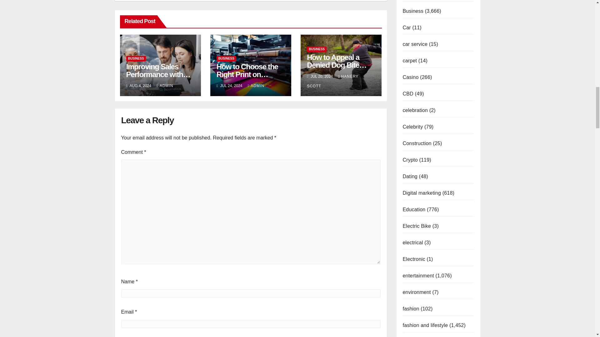  I want to click on BUSINESS, so click(226, 59).